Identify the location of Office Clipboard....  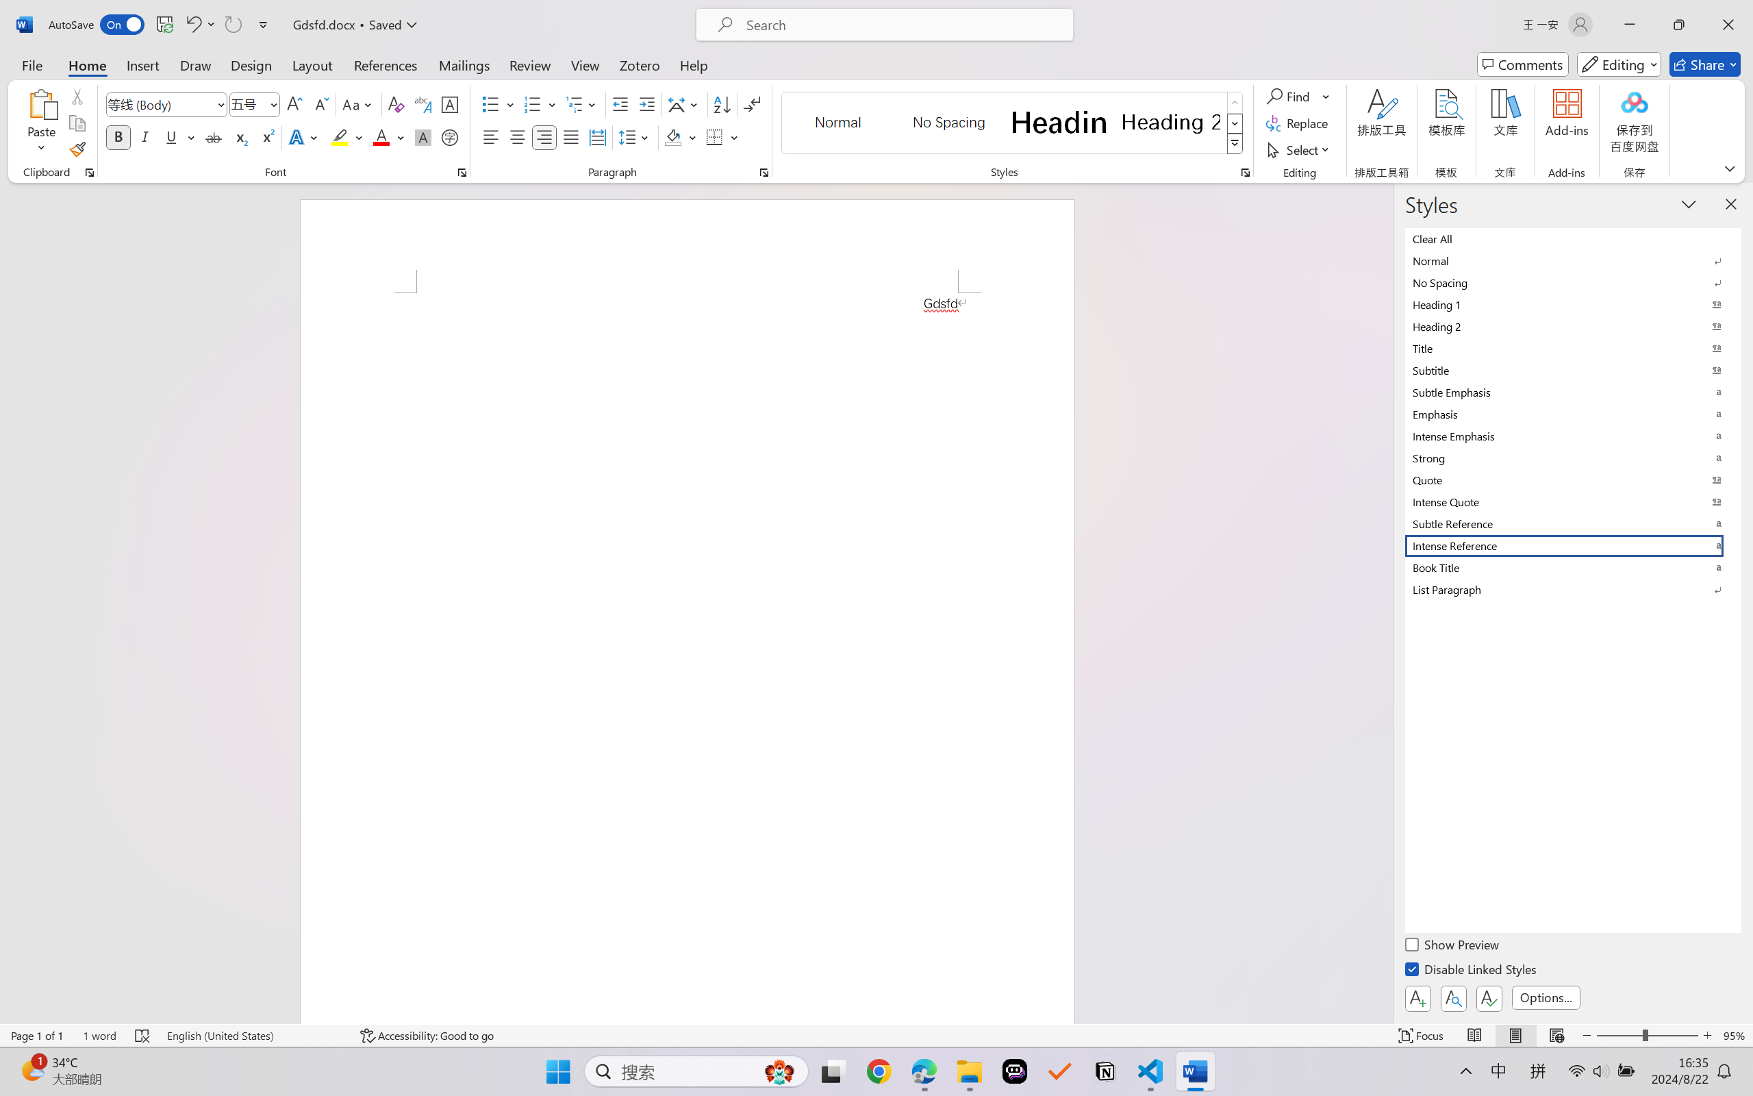
(89, 173).